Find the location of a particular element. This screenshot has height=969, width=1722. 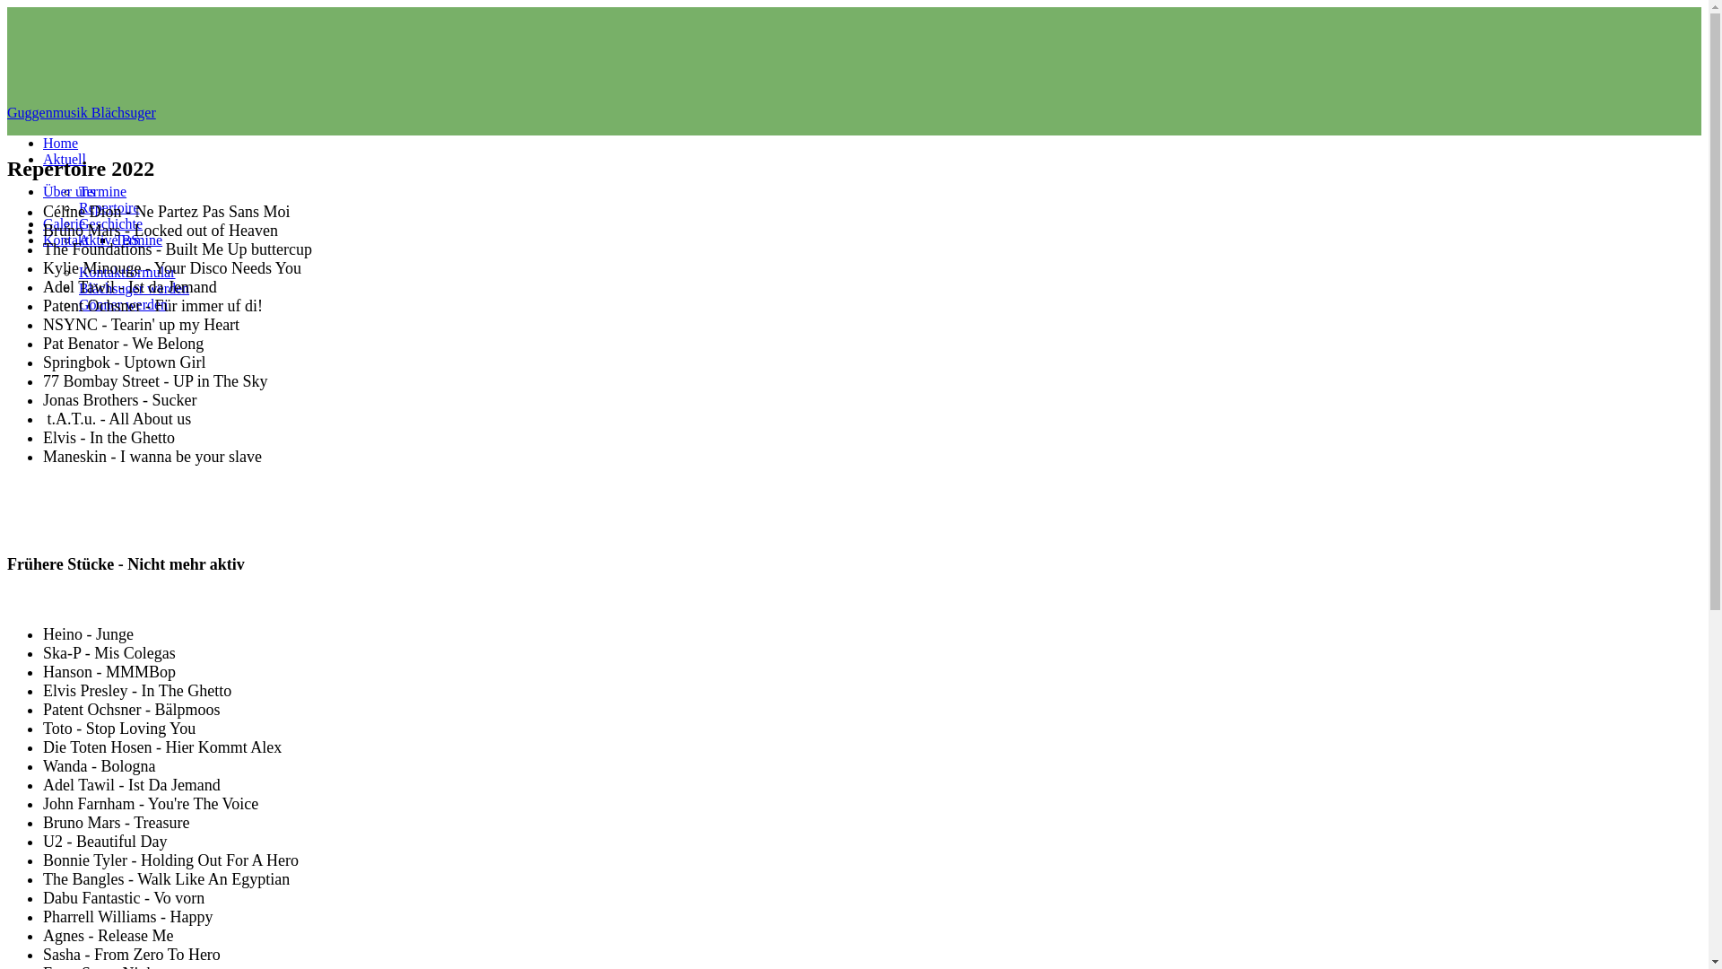

Kontakt is located at coordinates (66, 240).